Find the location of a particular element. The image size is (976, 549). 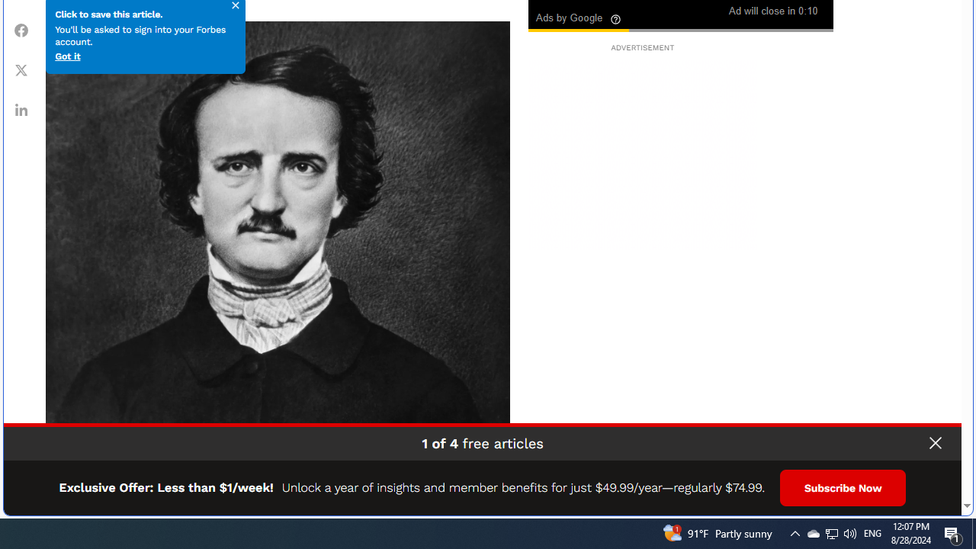

Share Twitter is located at coordinates (21, 69).